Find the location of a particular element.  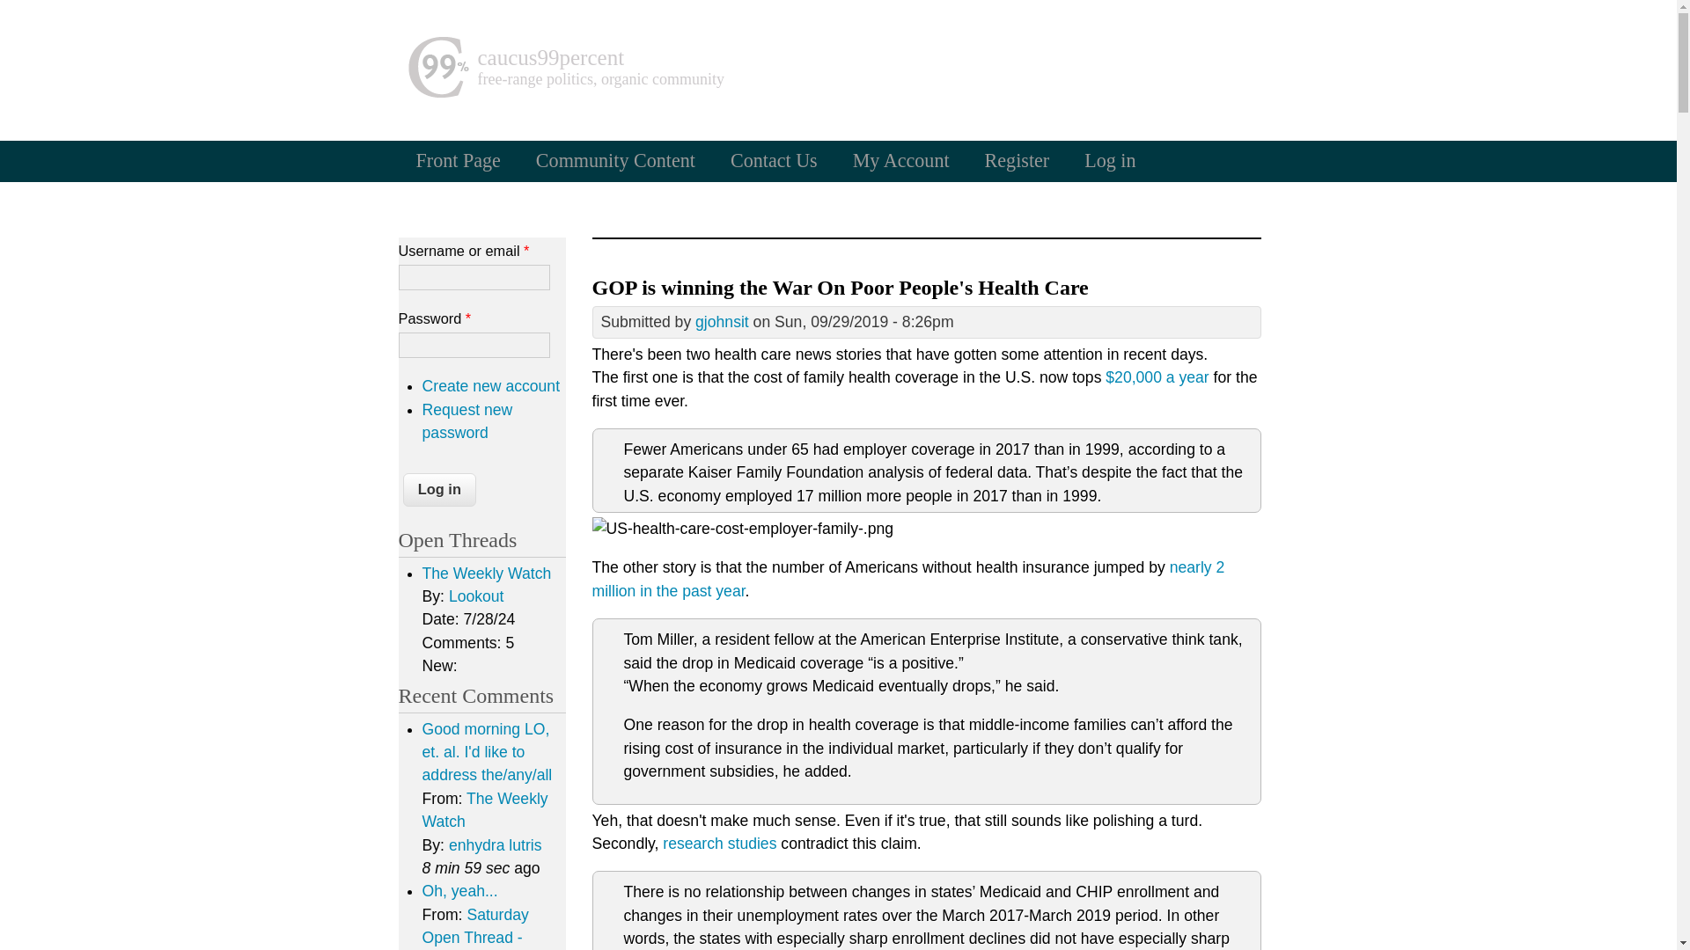

Home is located at coordinates (549, 57).